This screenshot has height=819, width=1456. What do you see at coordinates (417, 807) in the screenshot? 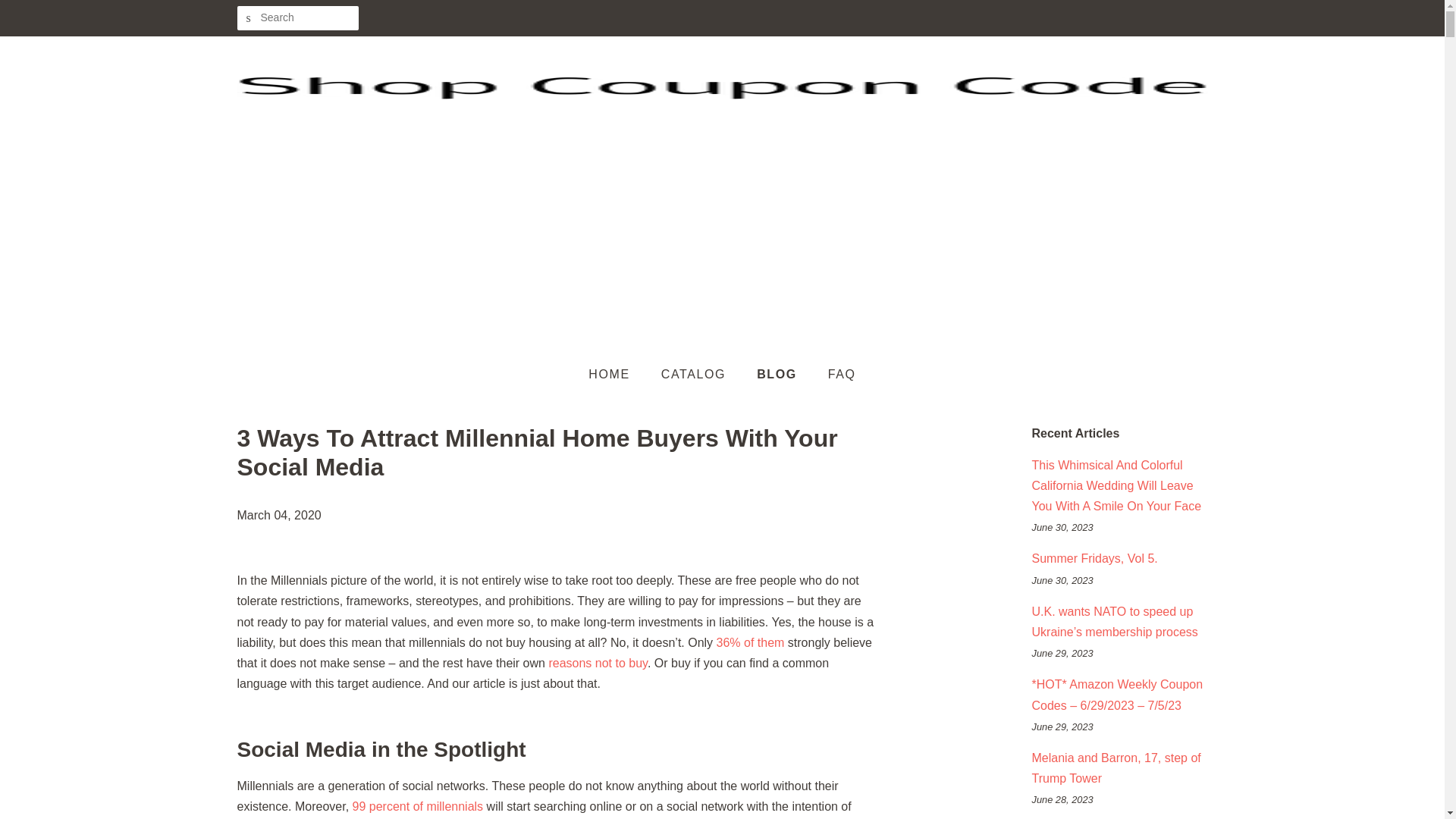
I see `99 percent of millennials` at bounding box center [417, 807].